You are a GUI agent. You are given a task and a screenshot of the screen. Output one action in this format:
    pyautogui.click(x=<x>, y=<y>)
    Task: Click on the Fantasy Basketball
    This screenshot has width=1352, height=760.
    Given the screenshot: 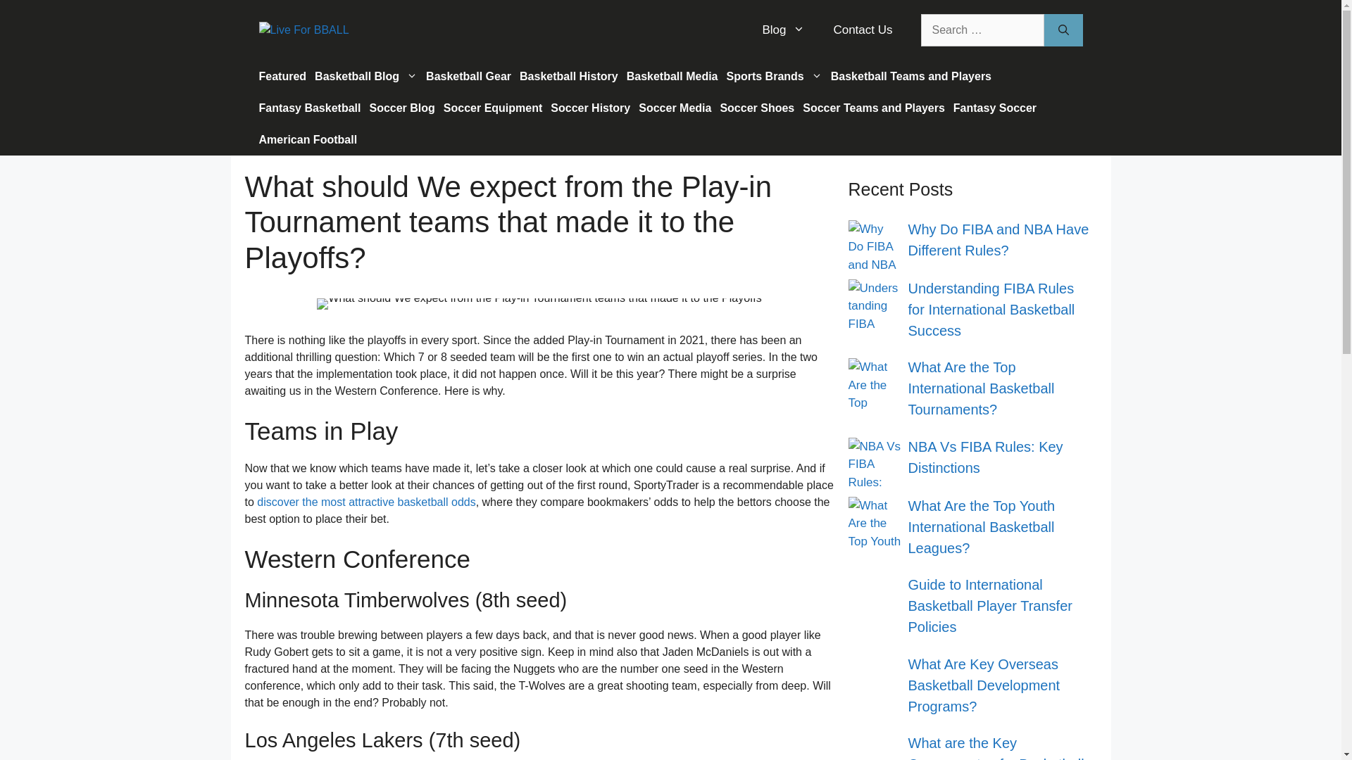 What is the action you would take?
    pyautogui.click(x=310, y=108)
    